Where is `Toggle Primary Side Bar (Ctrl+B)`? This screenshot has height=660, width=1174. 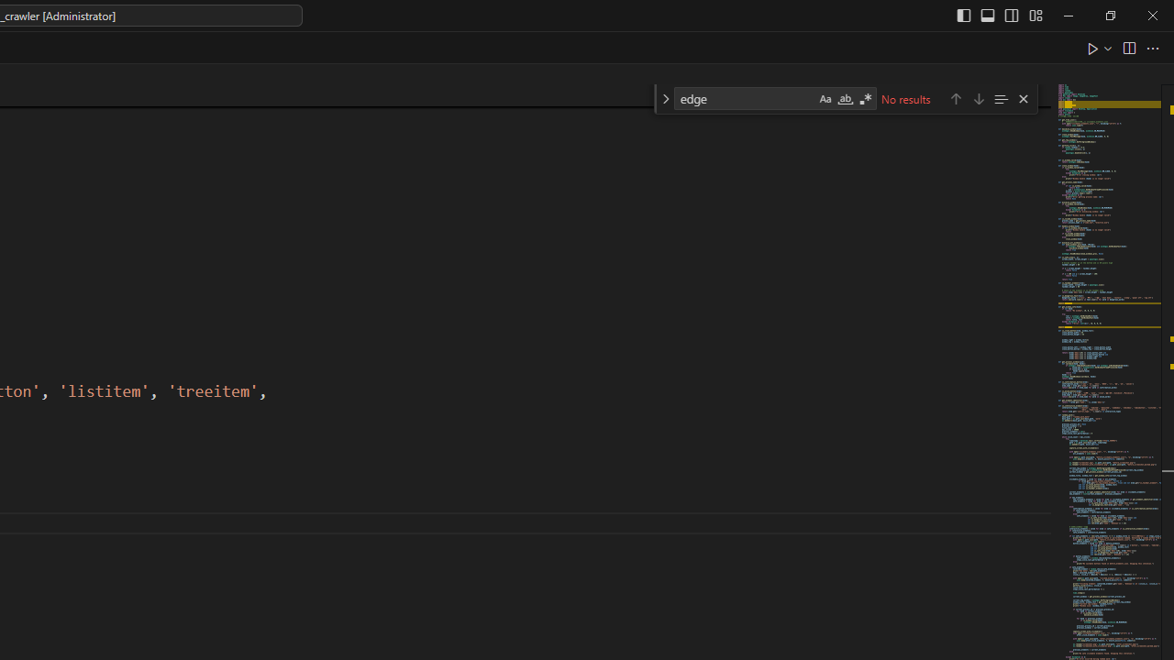
Toggle Primary Side Bar (Ctrl+B) is located at coordinates (963, 15).